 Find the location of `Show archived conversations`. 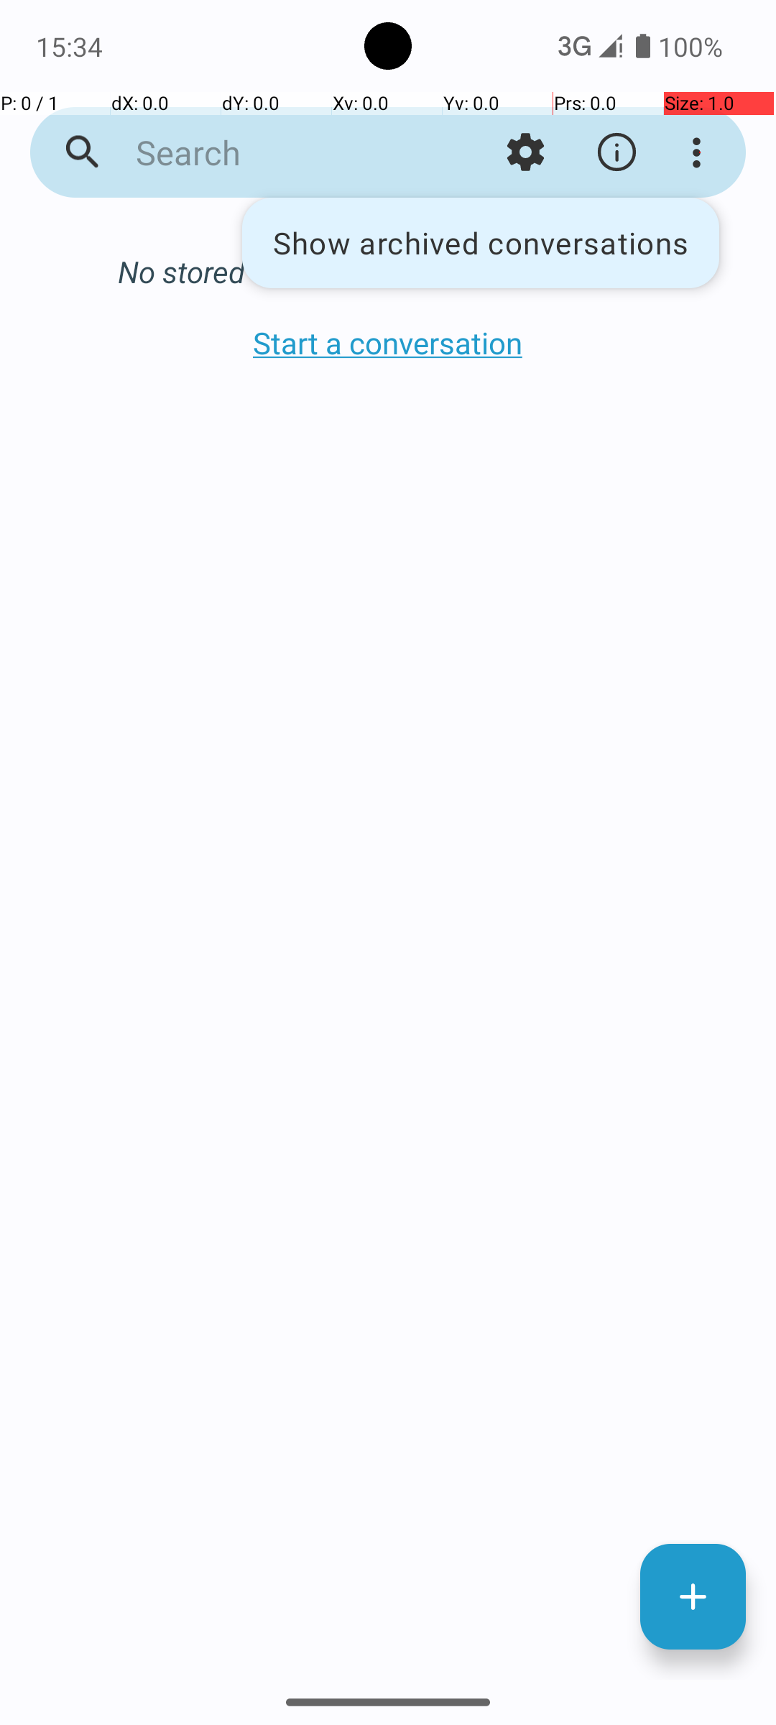

Show archived conversations is located at coordinates (481, 243).